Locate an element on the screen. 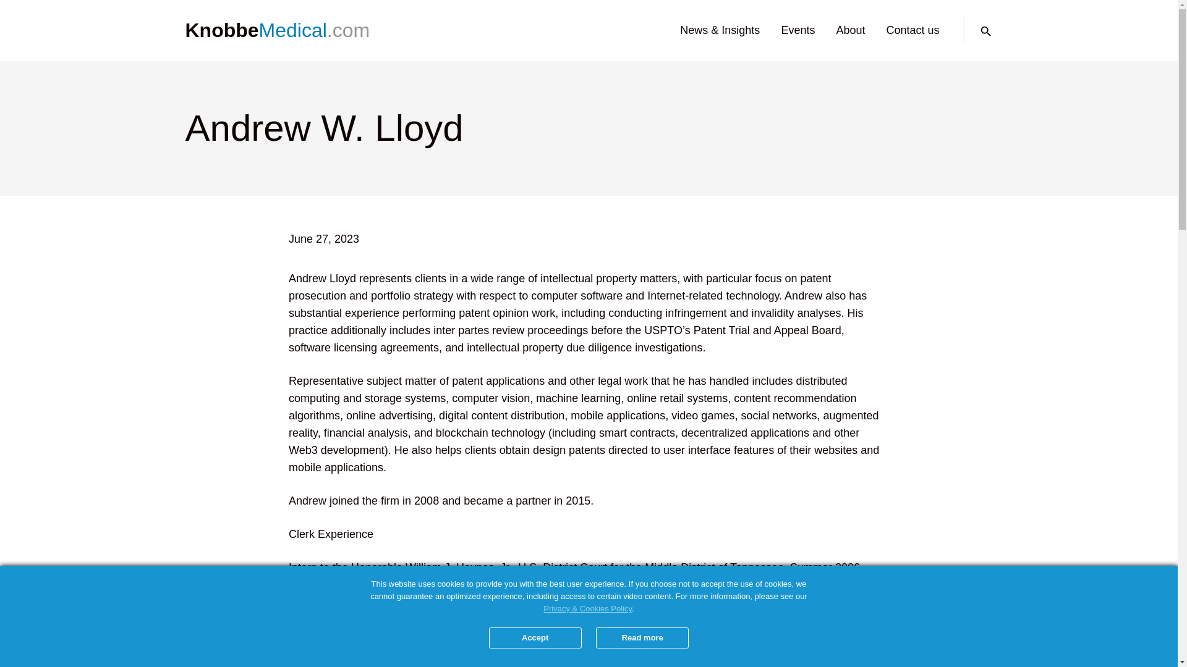 Image resolution: width=1187 pixels, height=667 pixels. Contact us is located at coordinates (912, 30).